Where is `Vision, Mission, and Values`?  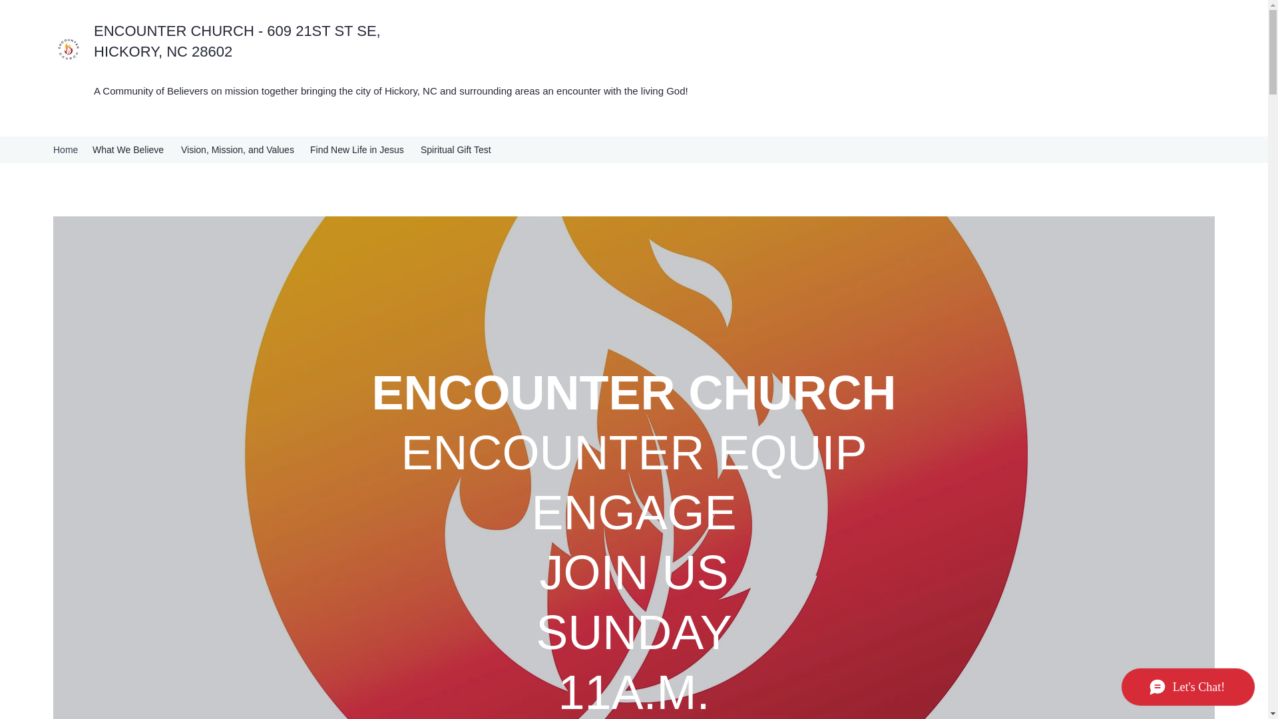 Vision, Mission, and Values is located at coordinates (238, 149).